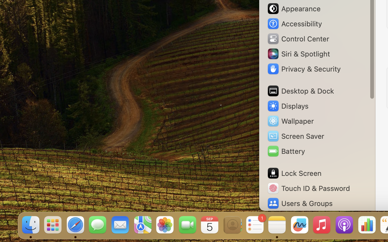 The width and height of the screenshot is (388, 242). I want to click on Displays, so click(288, 106).